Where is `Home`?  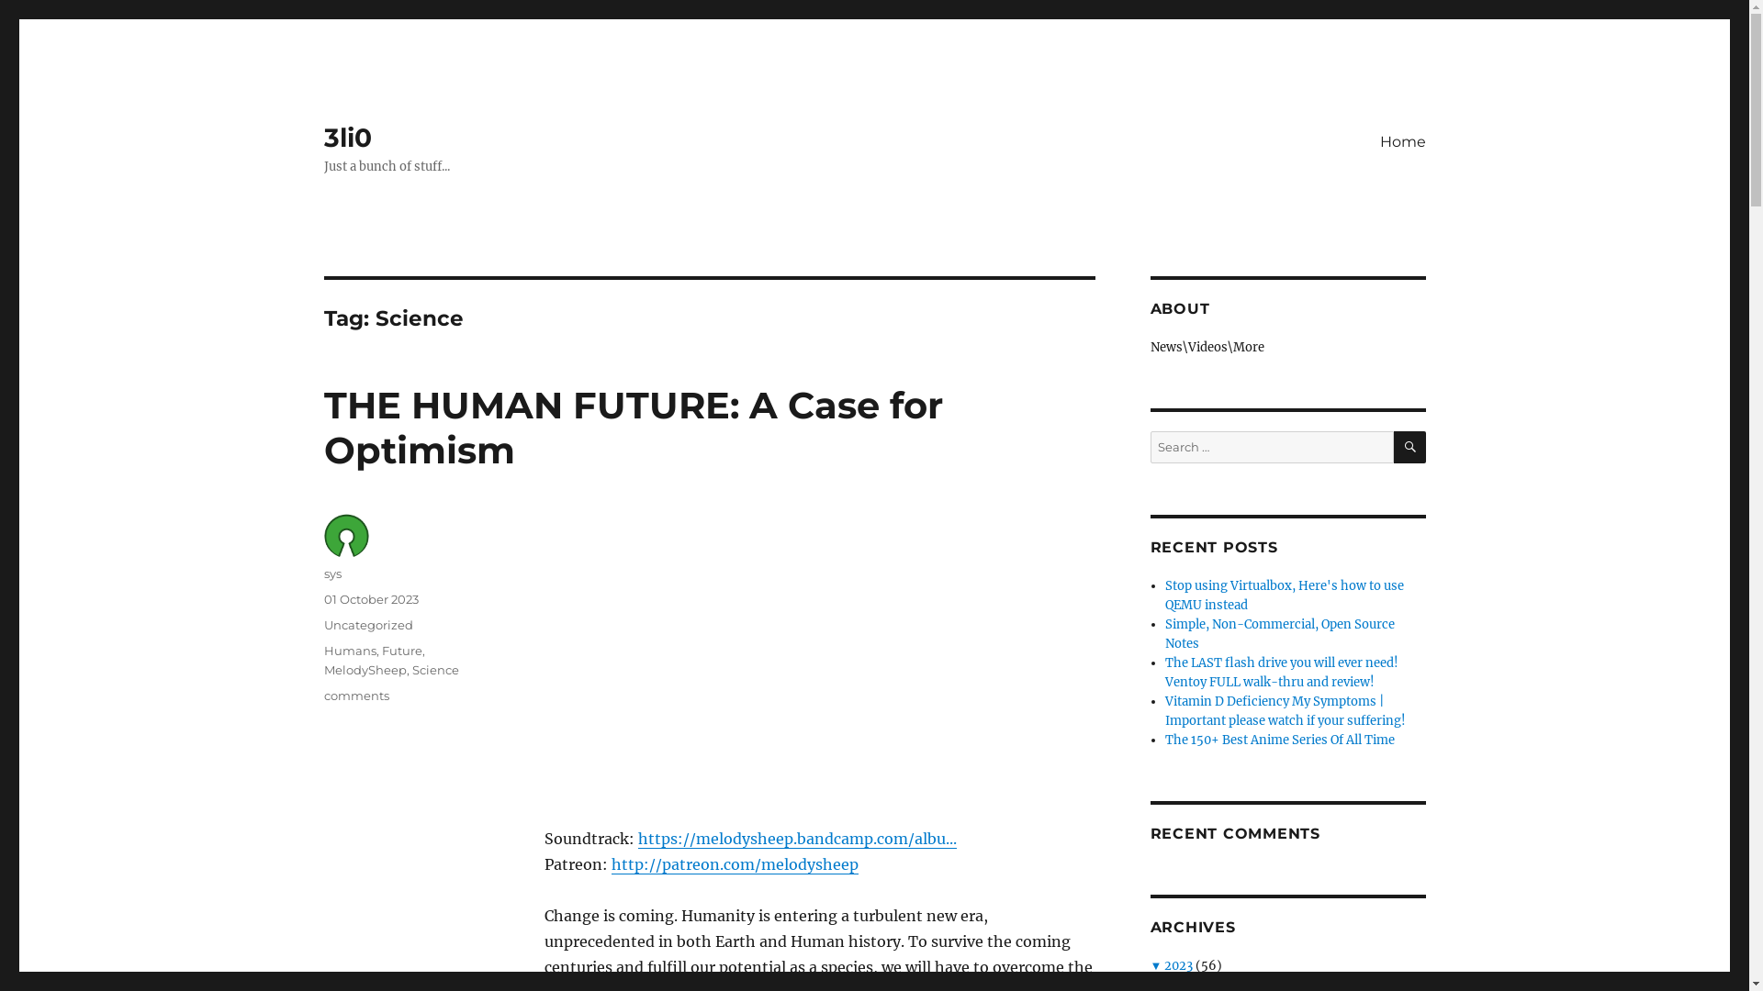
Home is located at coordinates (1402, 141).